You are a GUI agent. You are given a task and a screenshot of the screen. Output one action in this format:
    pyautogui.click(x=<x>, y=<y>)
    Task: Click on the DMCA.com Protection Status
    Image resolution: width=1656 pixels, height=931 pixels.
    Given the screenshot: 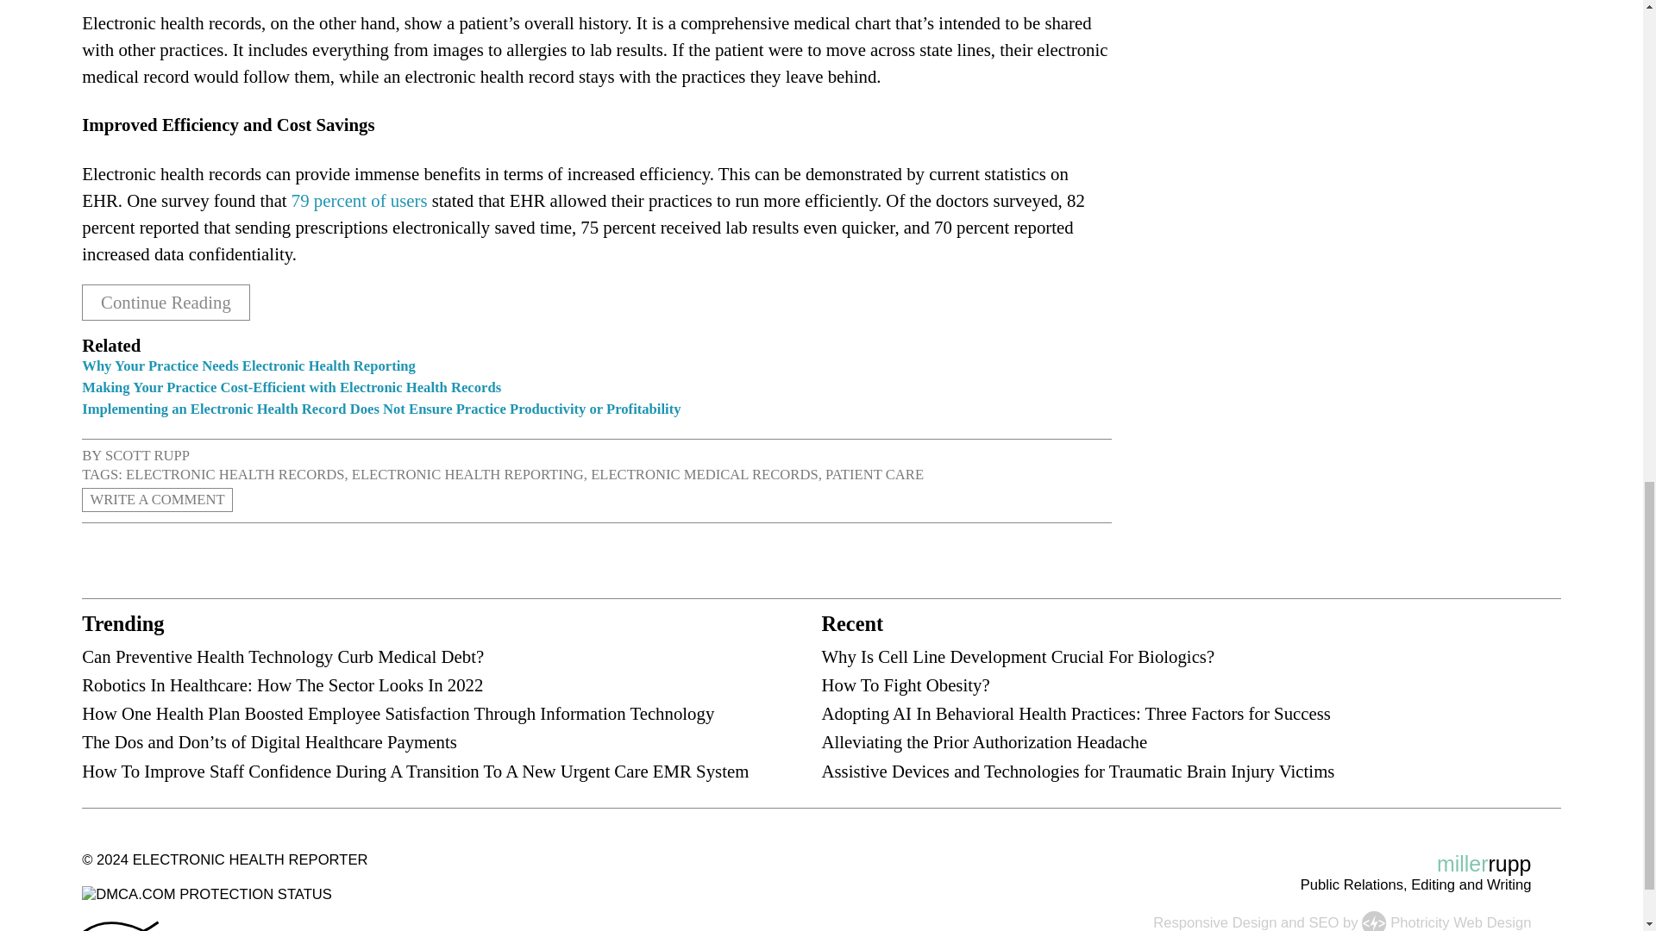 What is the action you would take?
    pyautogui.click(x=207, y=894)
    